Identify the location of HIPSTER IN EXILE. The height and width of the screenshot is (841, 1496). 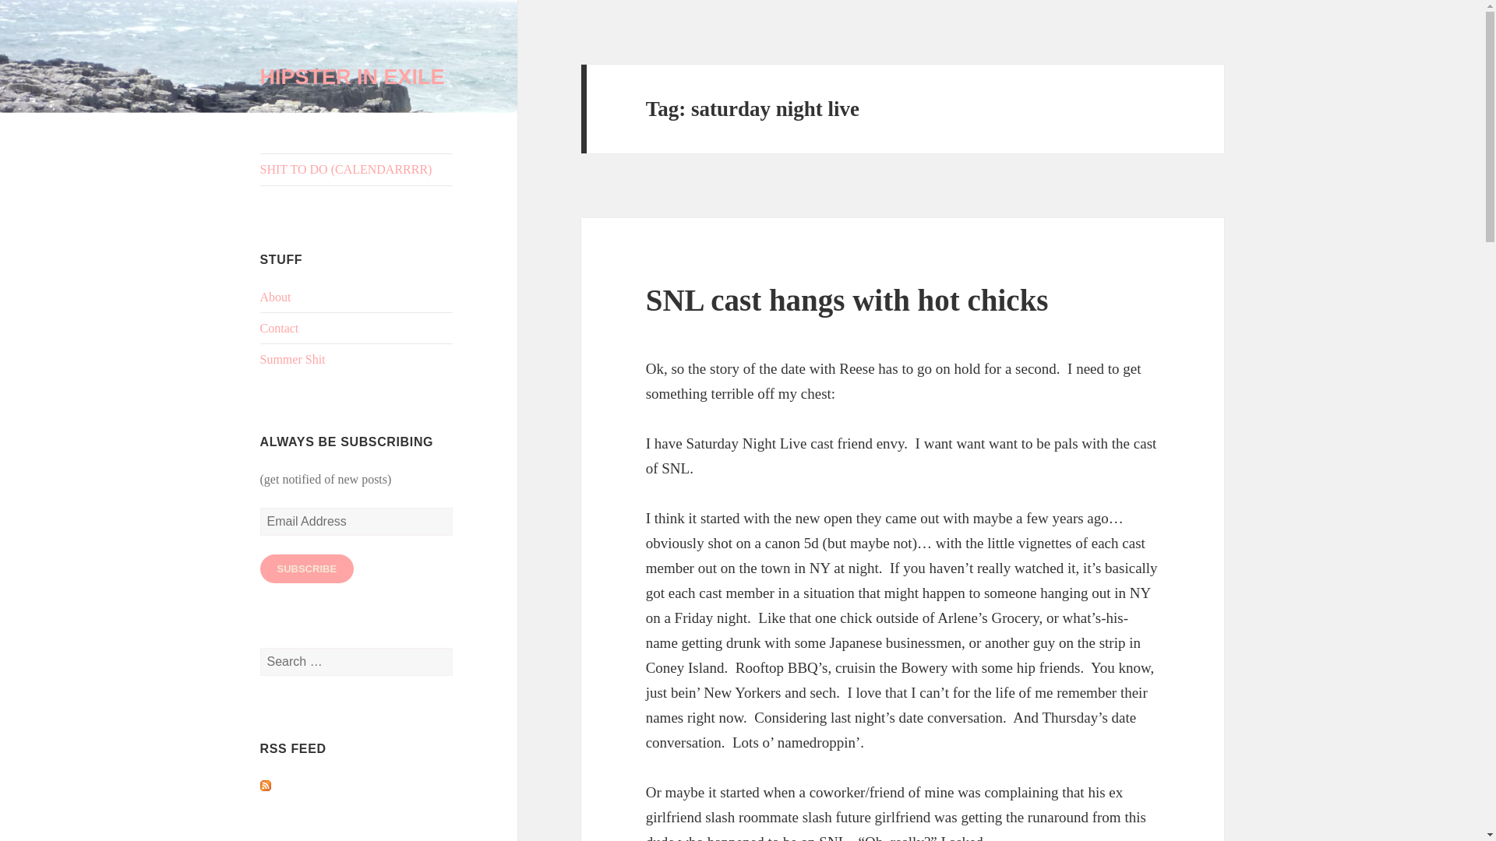
(352, 77).